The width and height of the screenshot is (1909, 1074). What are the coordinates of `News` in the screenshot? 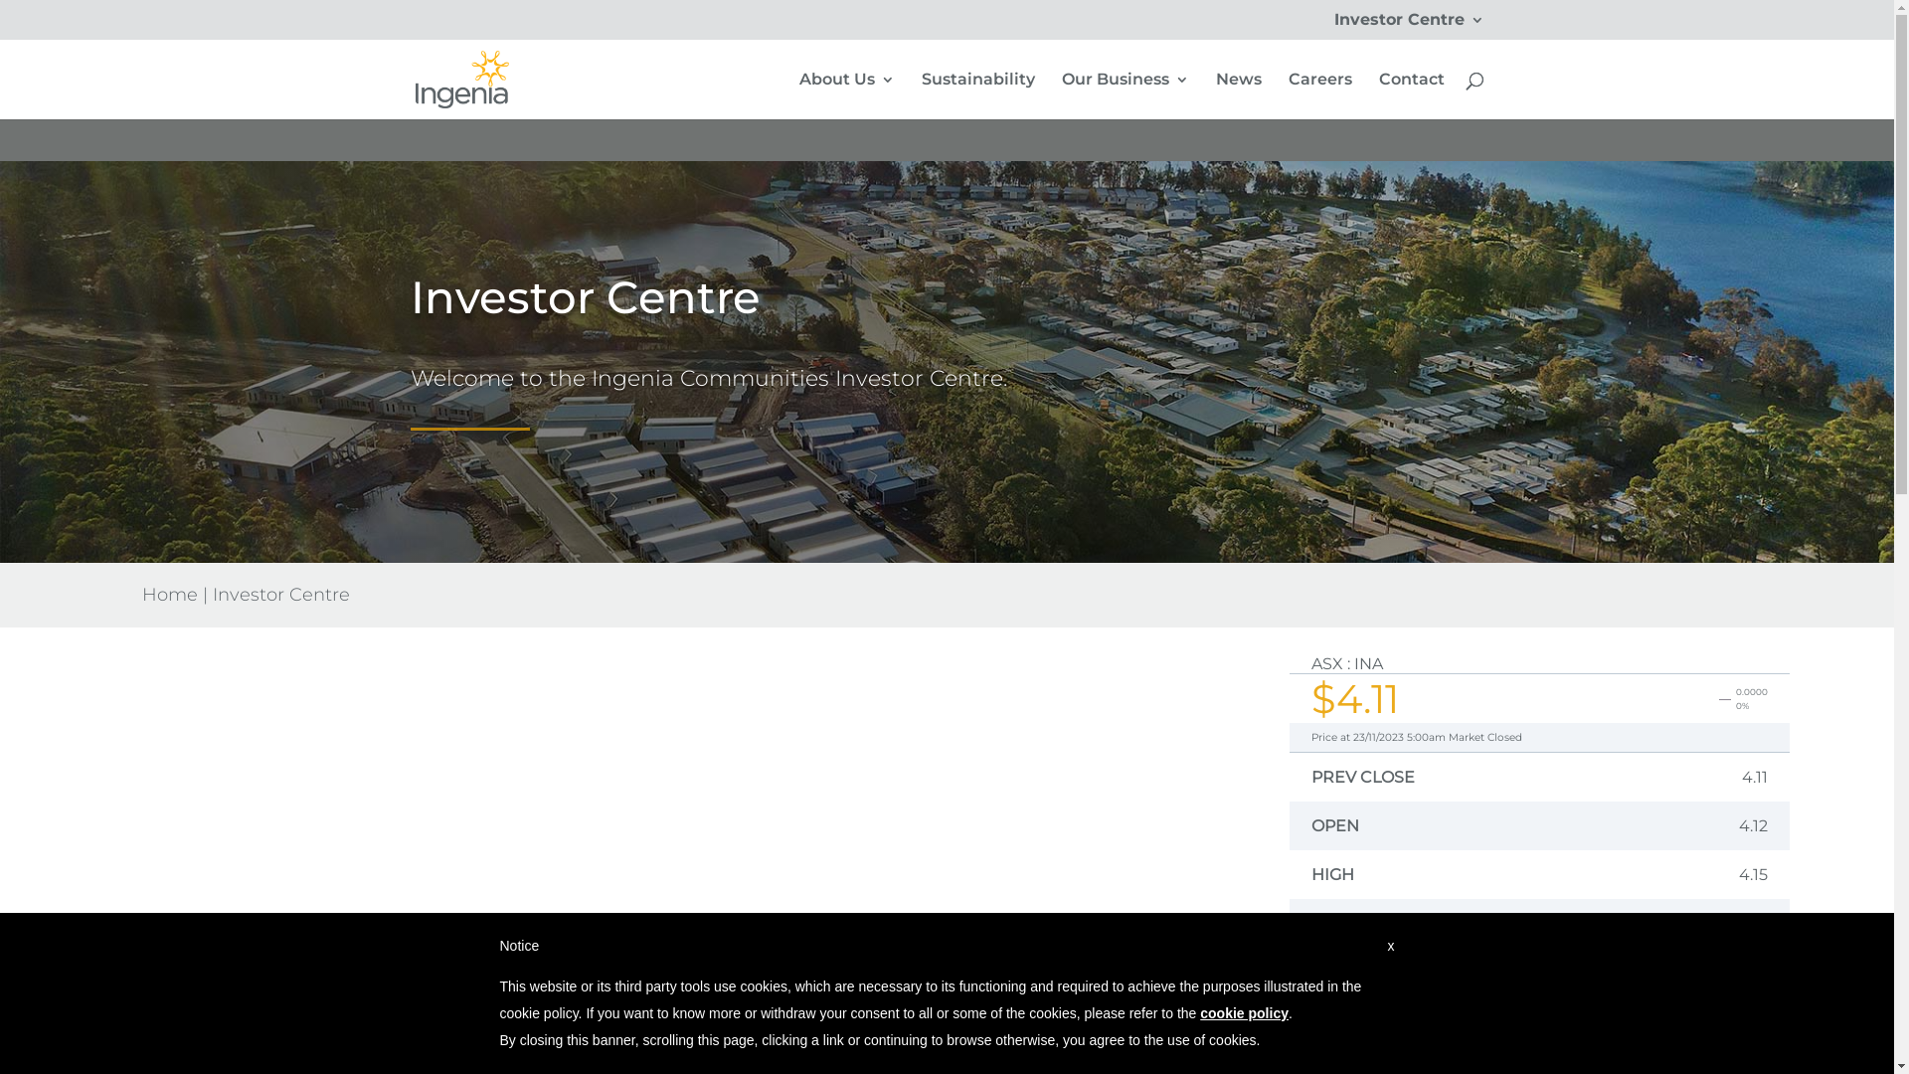 It's located at (1238, 95).